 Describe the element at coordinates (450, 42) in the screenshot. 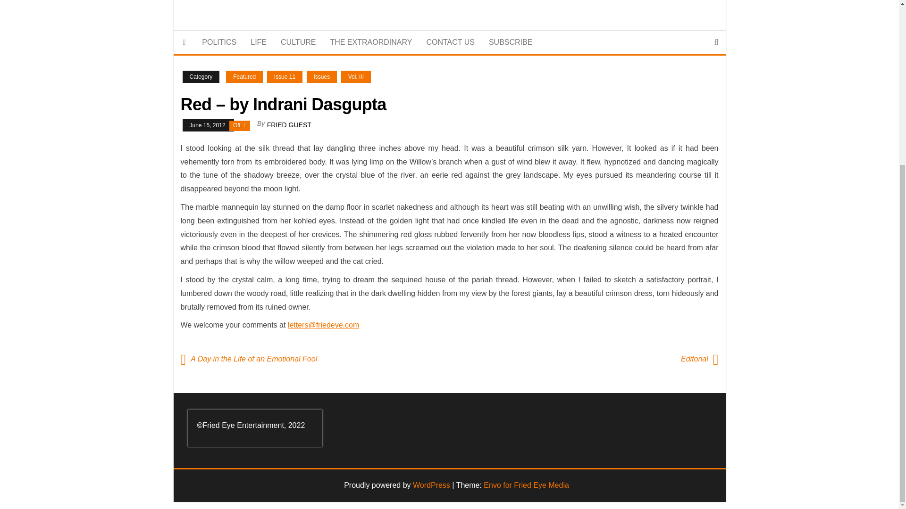

I see `CONTACT US` at that location.